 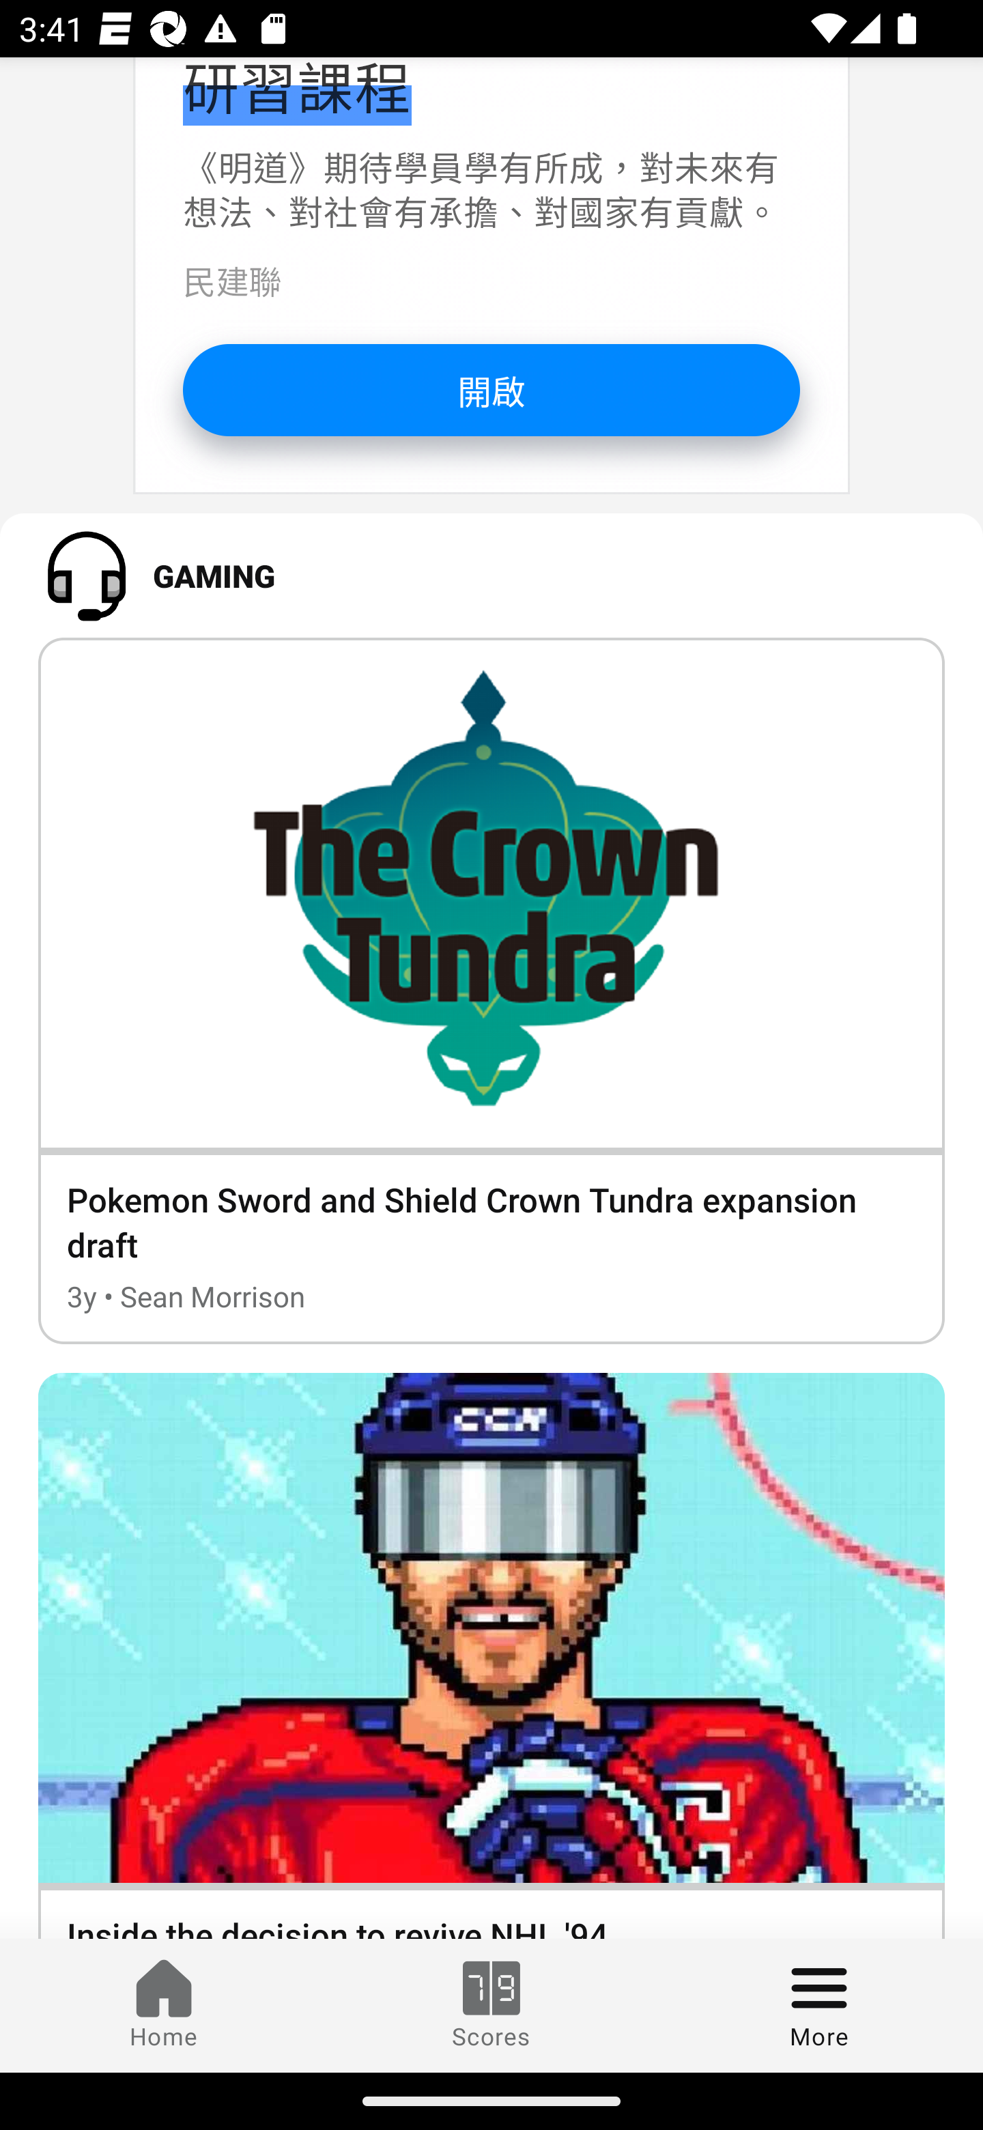 I want to click on Home, so click(x=164, y=2005).